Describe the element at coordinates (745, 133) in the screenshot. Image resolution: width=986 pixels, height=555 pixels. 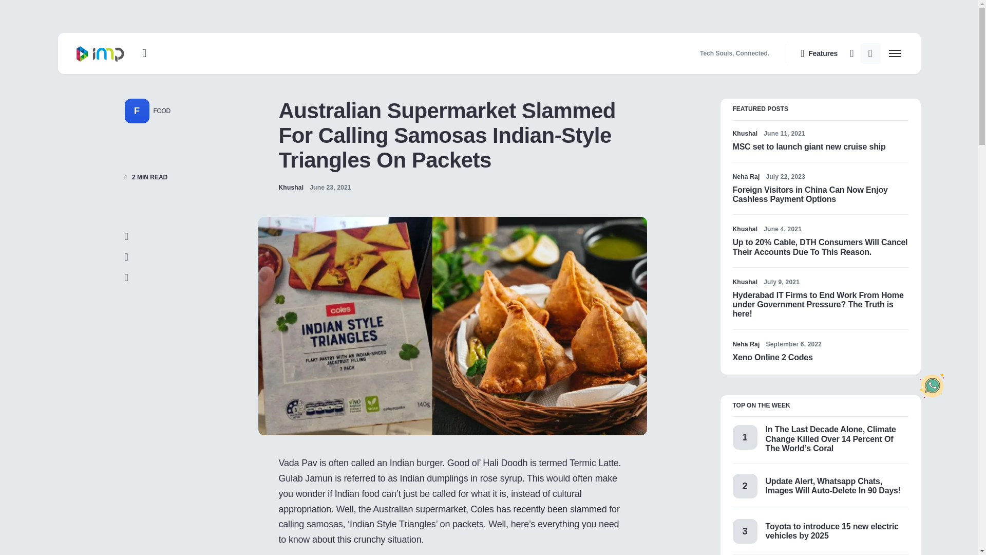
I see `View all posts by Khushal` at that location.